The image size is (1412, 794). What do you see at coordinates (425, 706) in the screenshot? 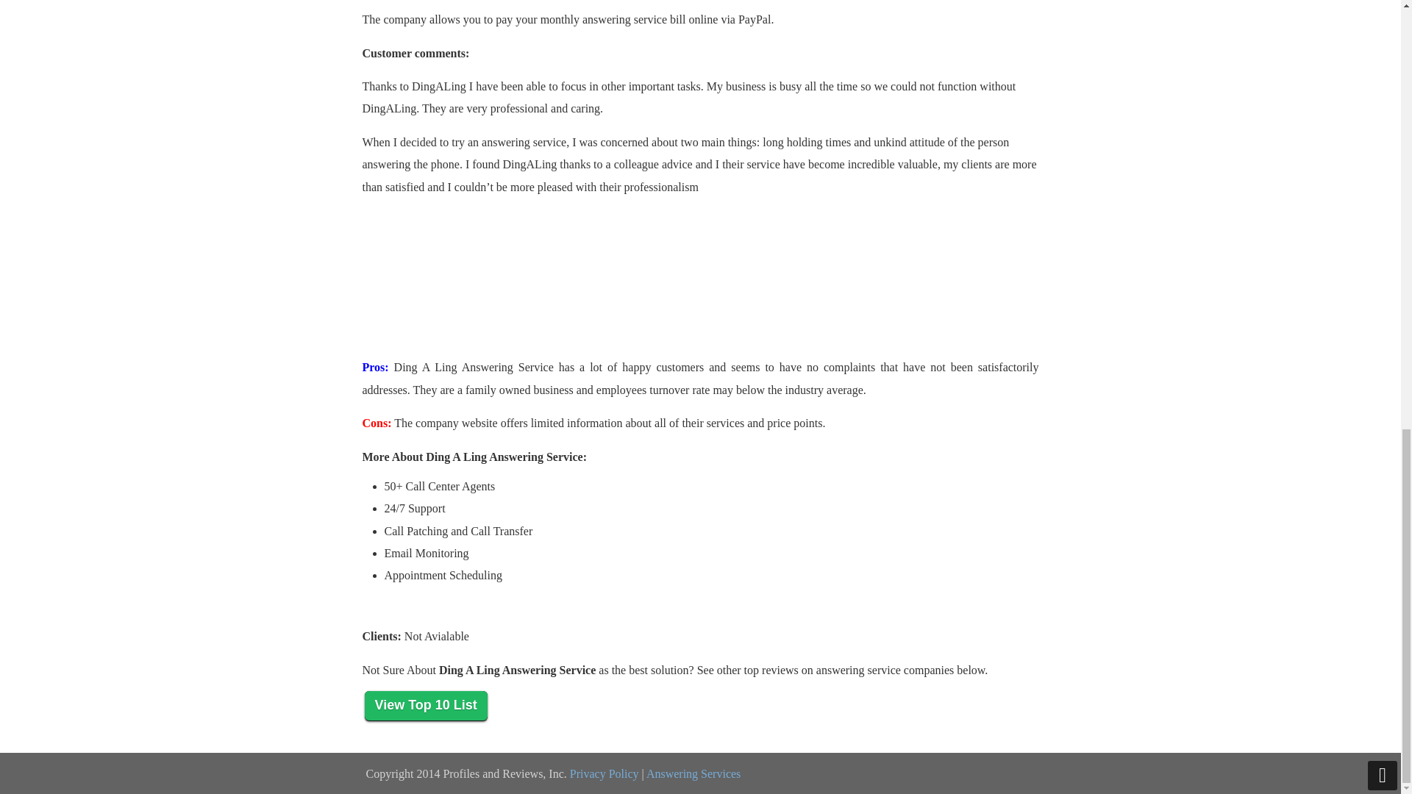
I see `View Top 10 Ranked Answering Service Companies` at bounding box center [425, 706].